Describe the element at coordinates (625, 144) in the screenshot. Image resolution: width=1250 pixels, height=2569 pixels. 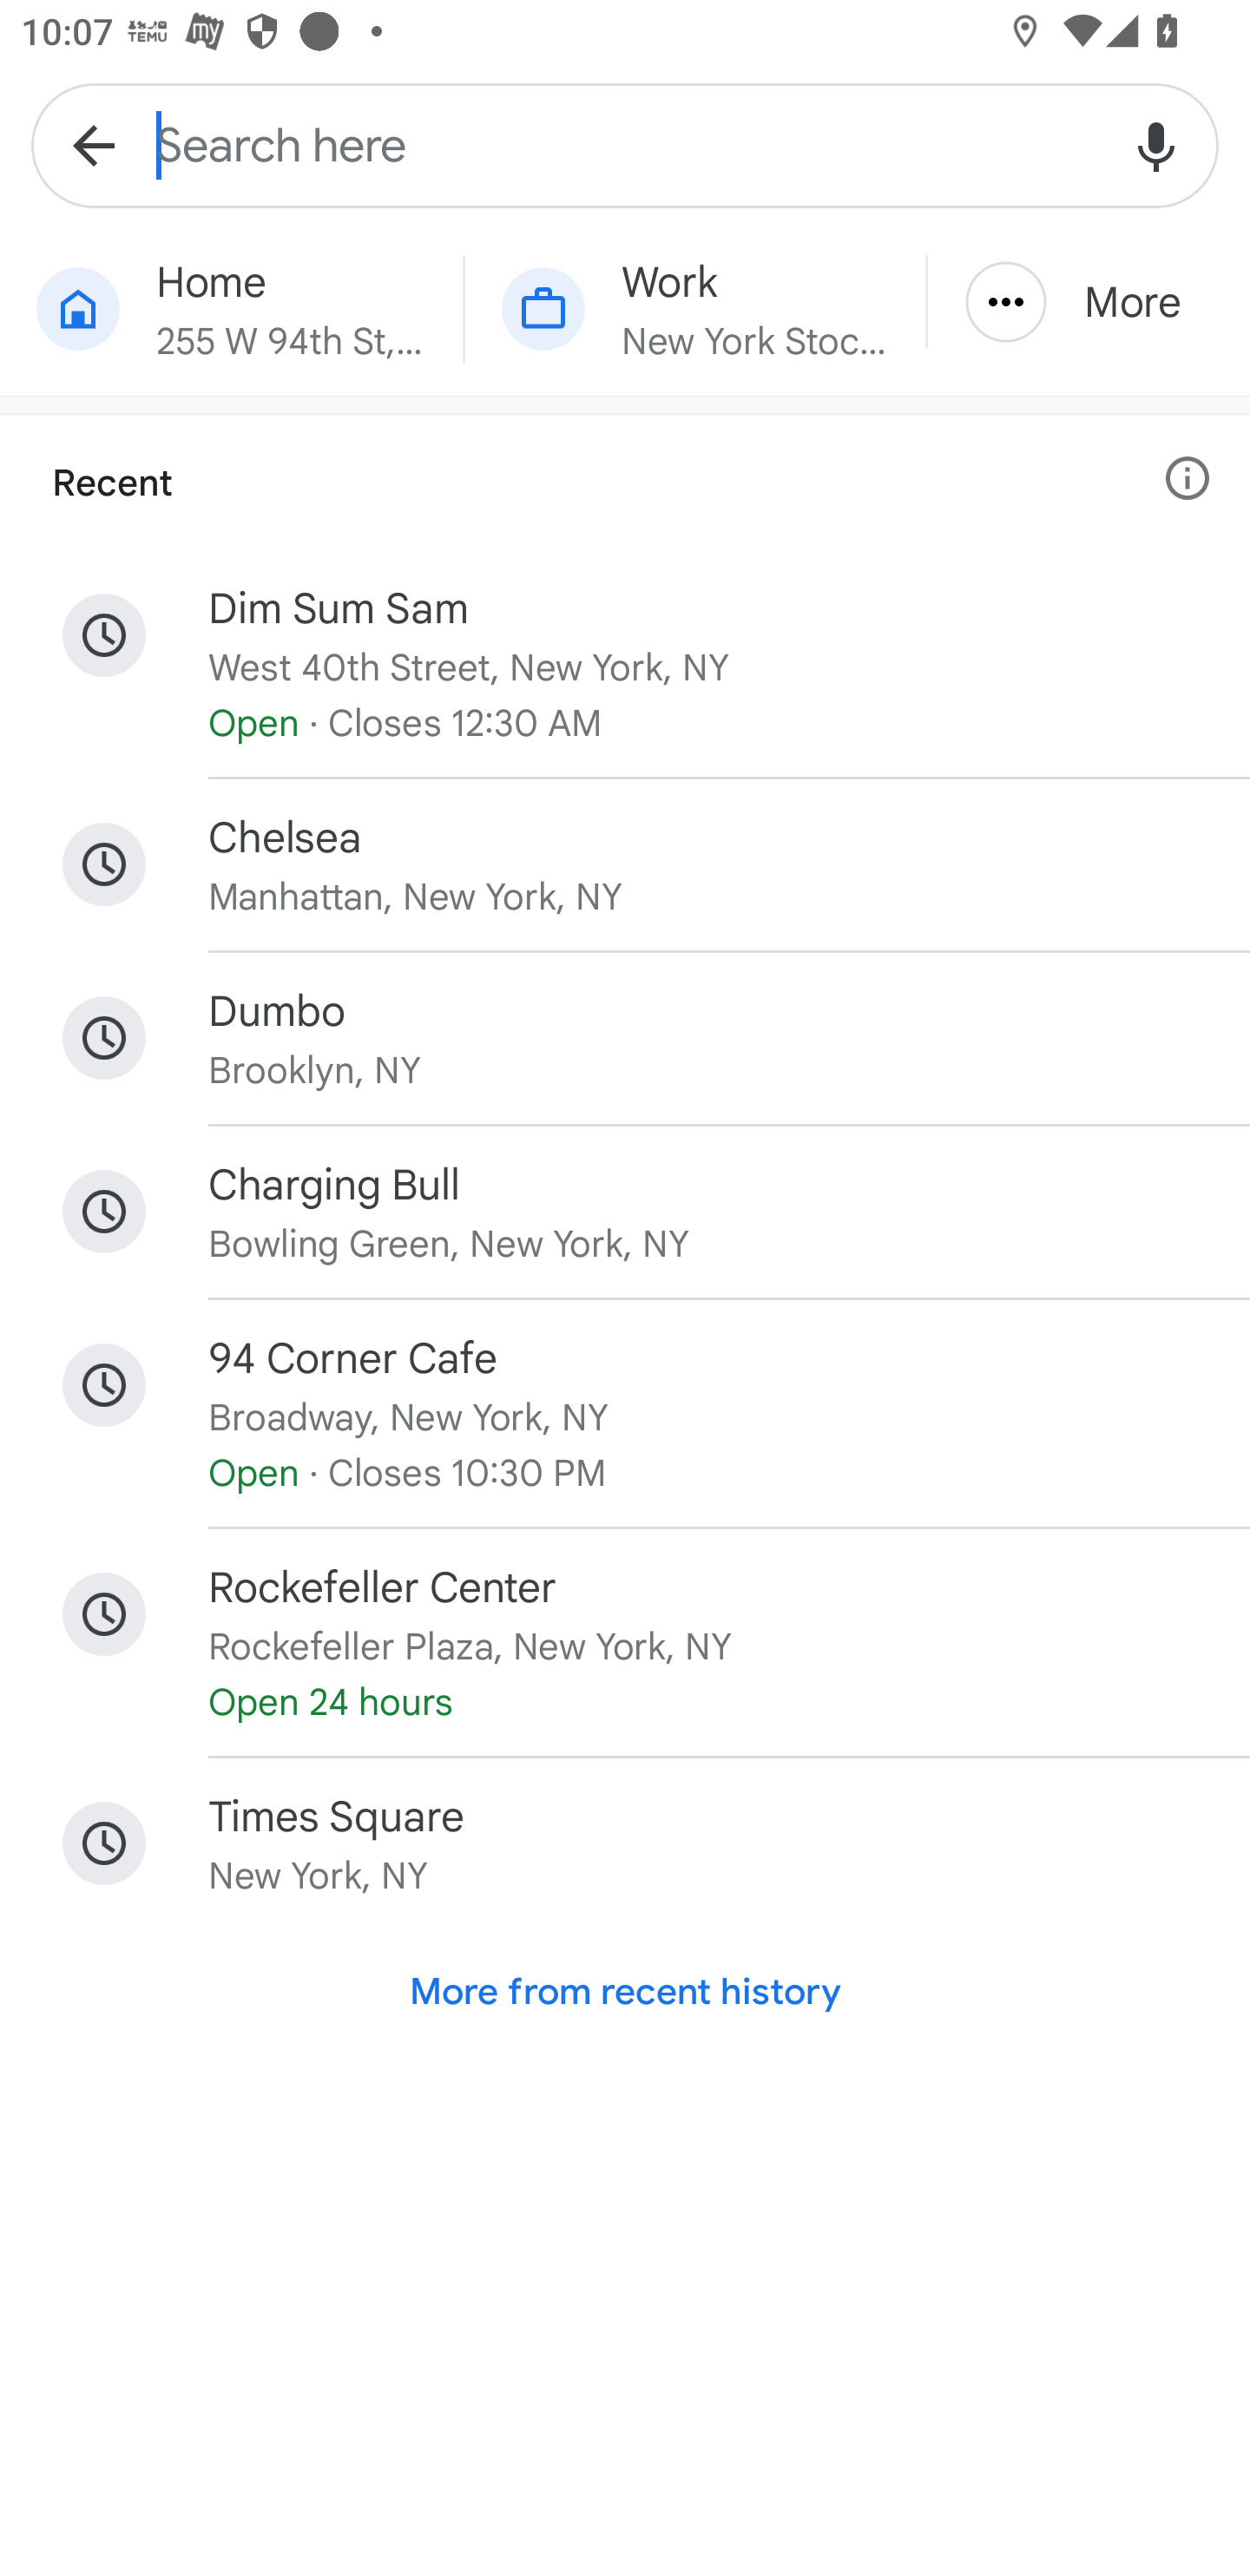
I see `Search here` at that location.